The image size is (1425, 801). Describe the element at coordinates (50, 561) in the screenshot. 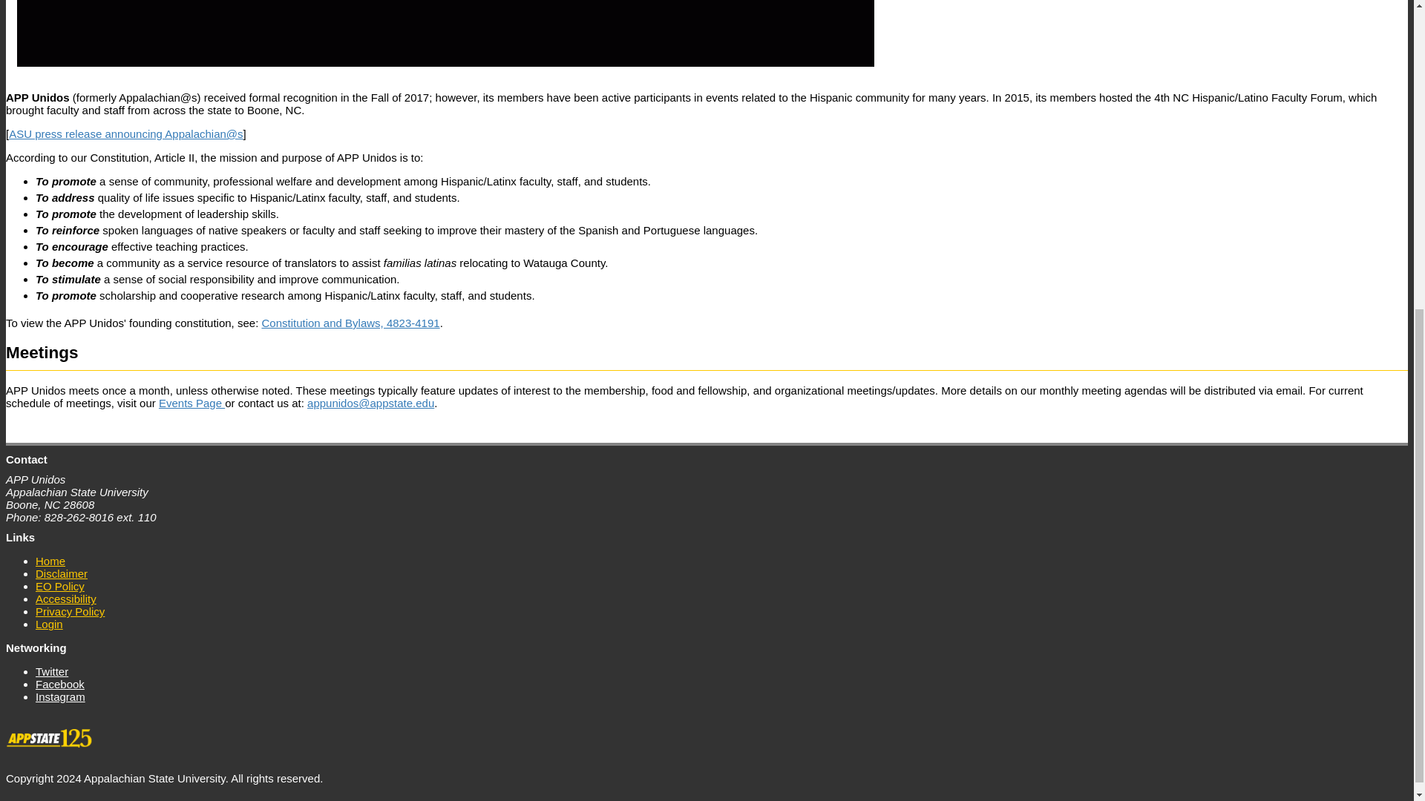

I see `Home` at that location.